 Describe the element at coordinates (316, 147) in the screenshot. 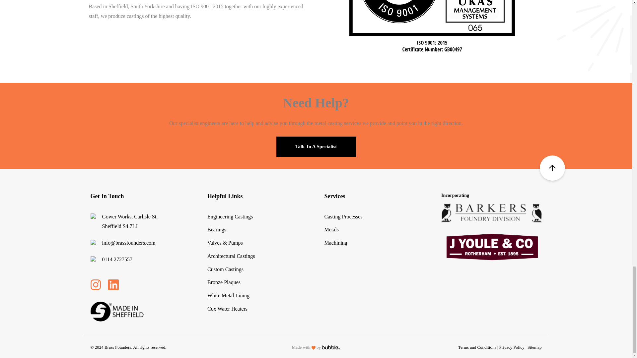

I see `Talk To A Specialist` at that location.